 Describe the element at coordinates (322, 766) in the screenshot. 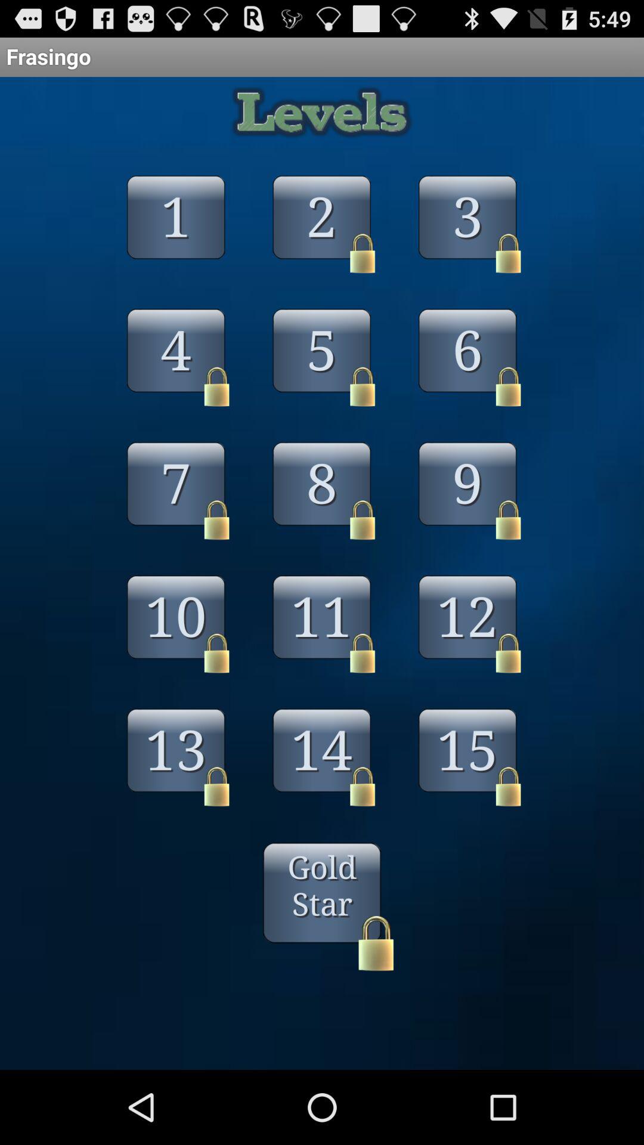

I see `click on 14 above gold star` at that location.